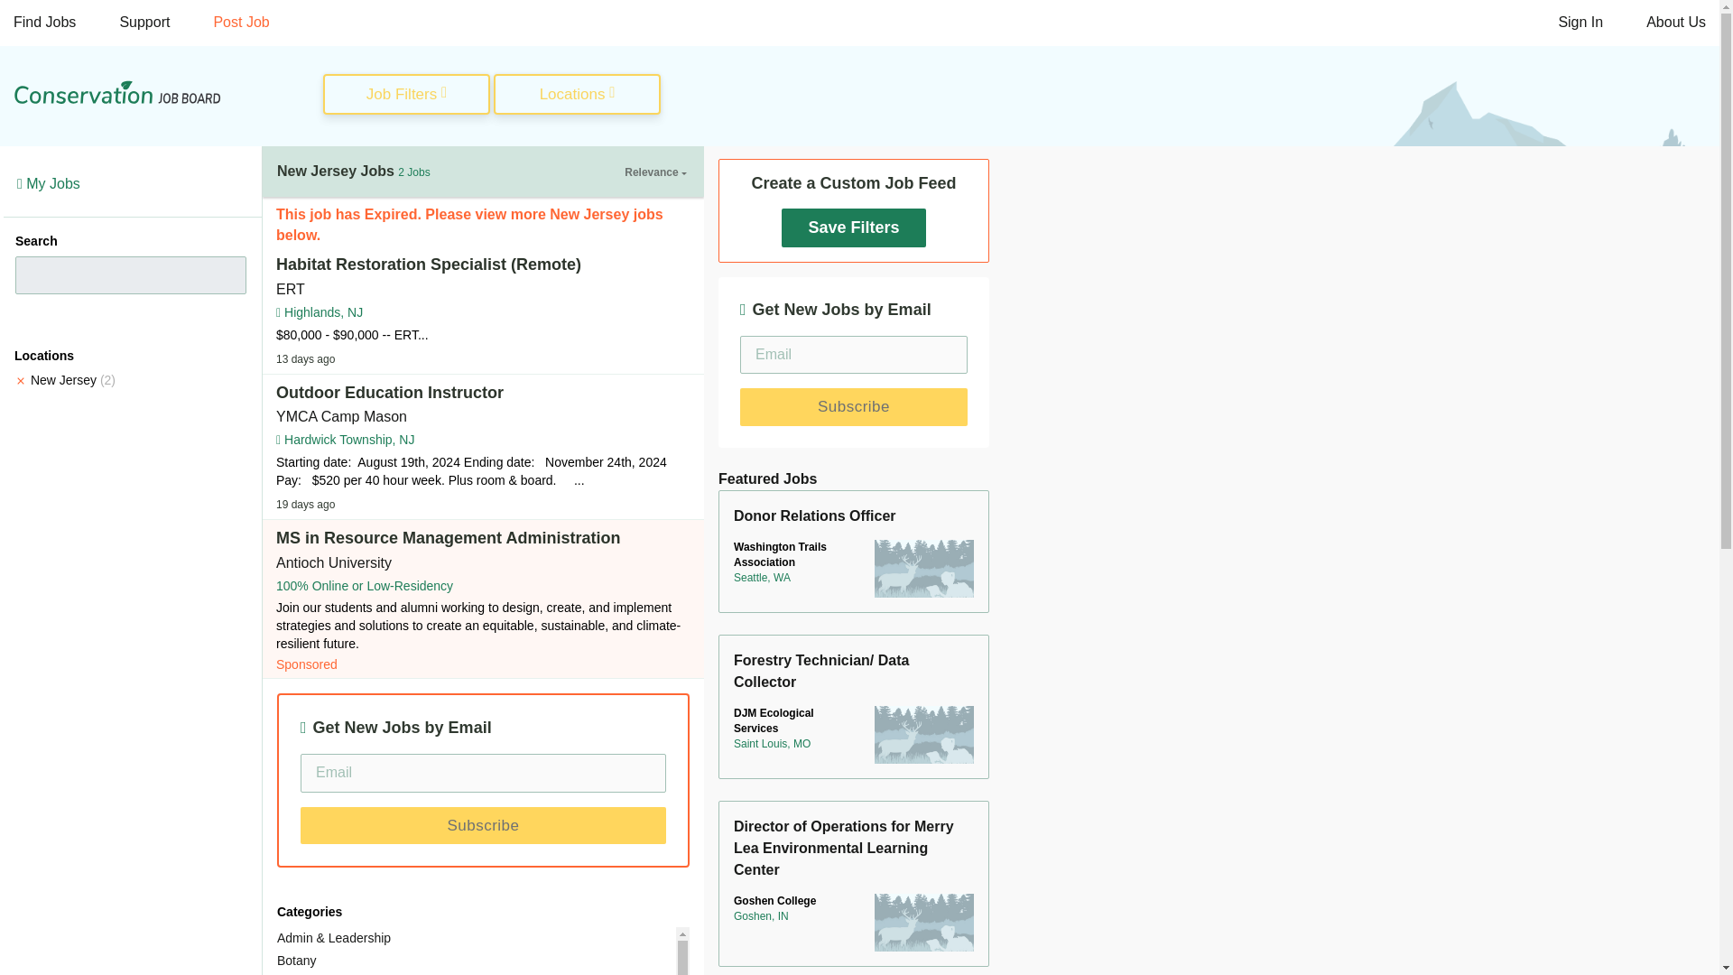 The height and width of the screenshot is (975, 1733). What do you see at coordinates (1580, 23) in the screenshot?
I see `Sign In` at bounding box center [1580, 23].